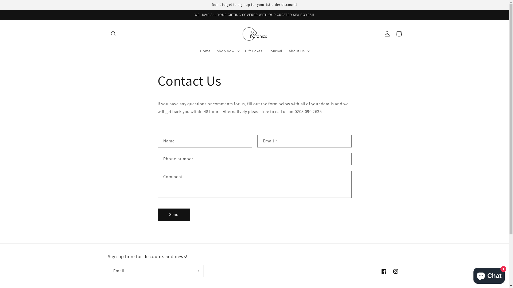  What do you see at coordinates (395, 271) in the screenshot?
I see `Instagram` at bounding box center [395, 271].